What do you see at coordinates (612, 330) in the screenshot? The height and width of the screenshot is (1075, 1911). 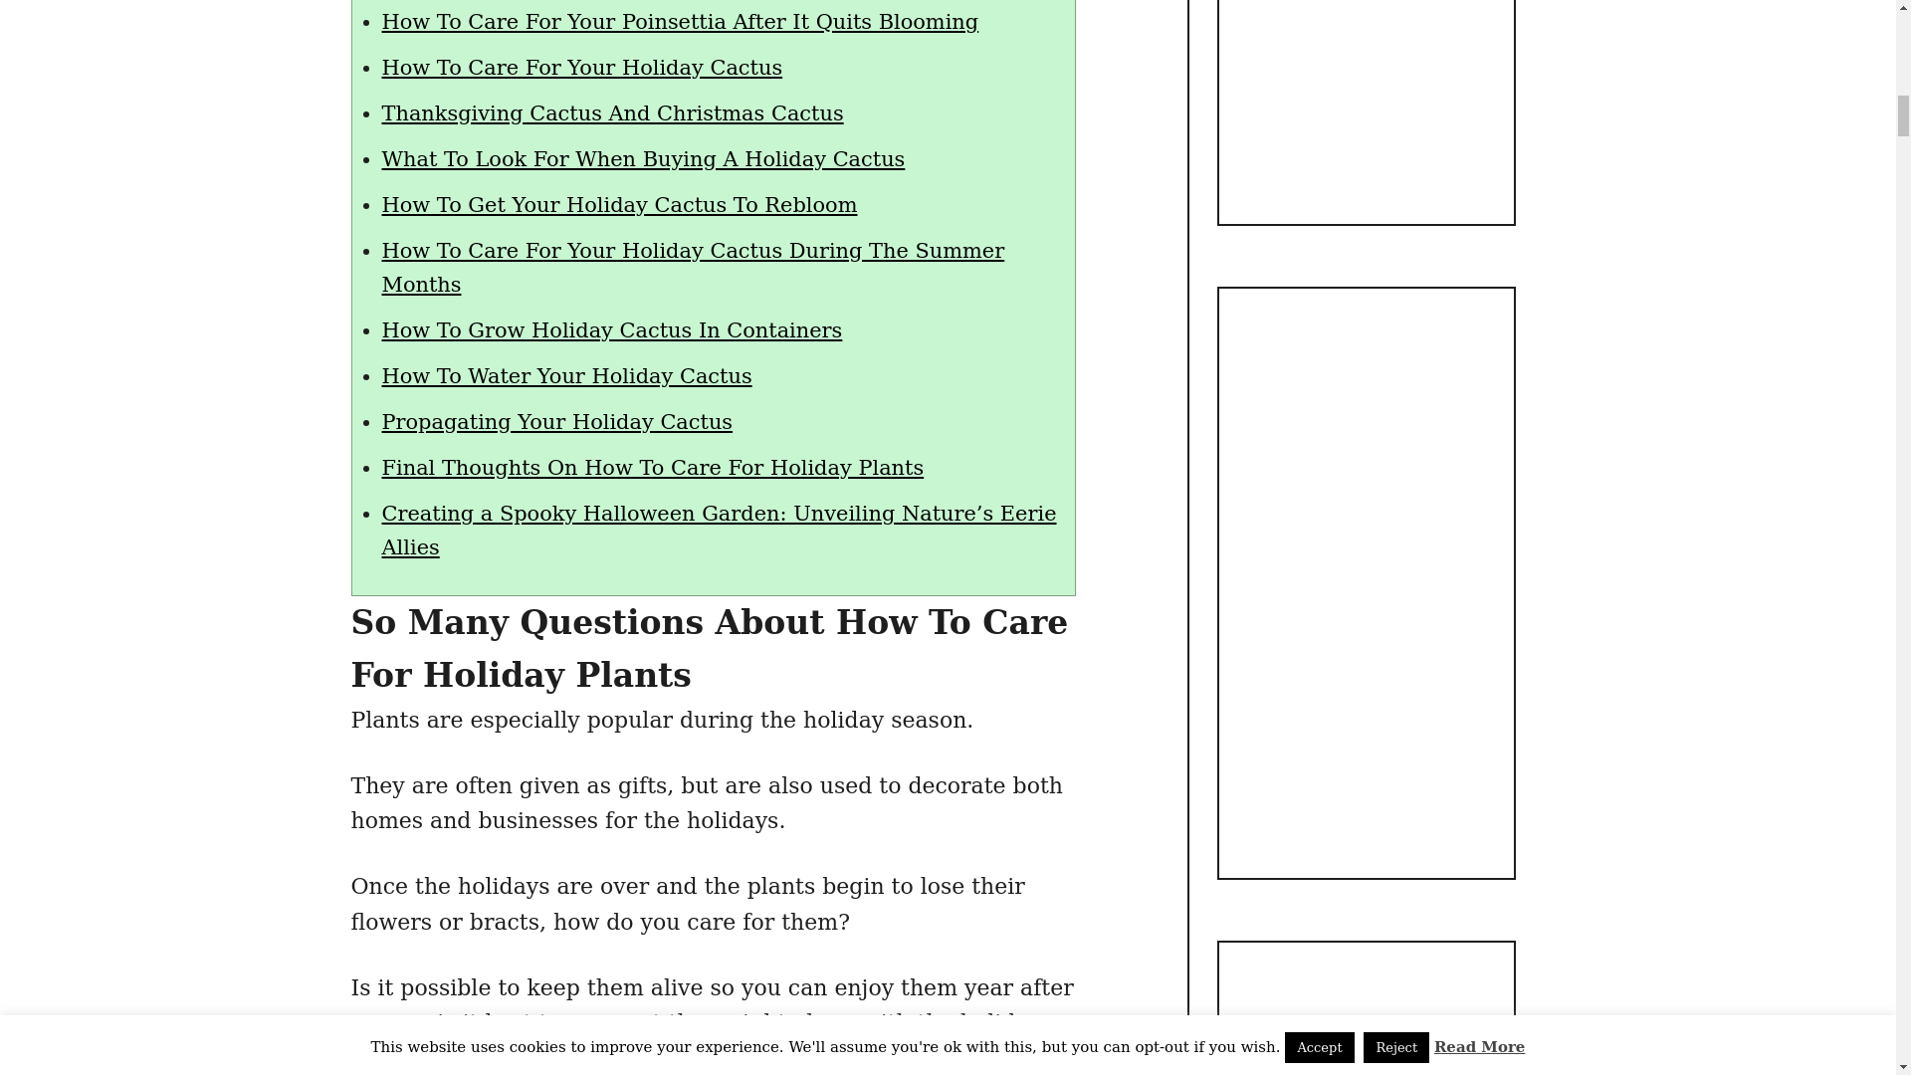 I see `How To Grow Holiday Cactus In Containers` at bounding box center [612, 330].